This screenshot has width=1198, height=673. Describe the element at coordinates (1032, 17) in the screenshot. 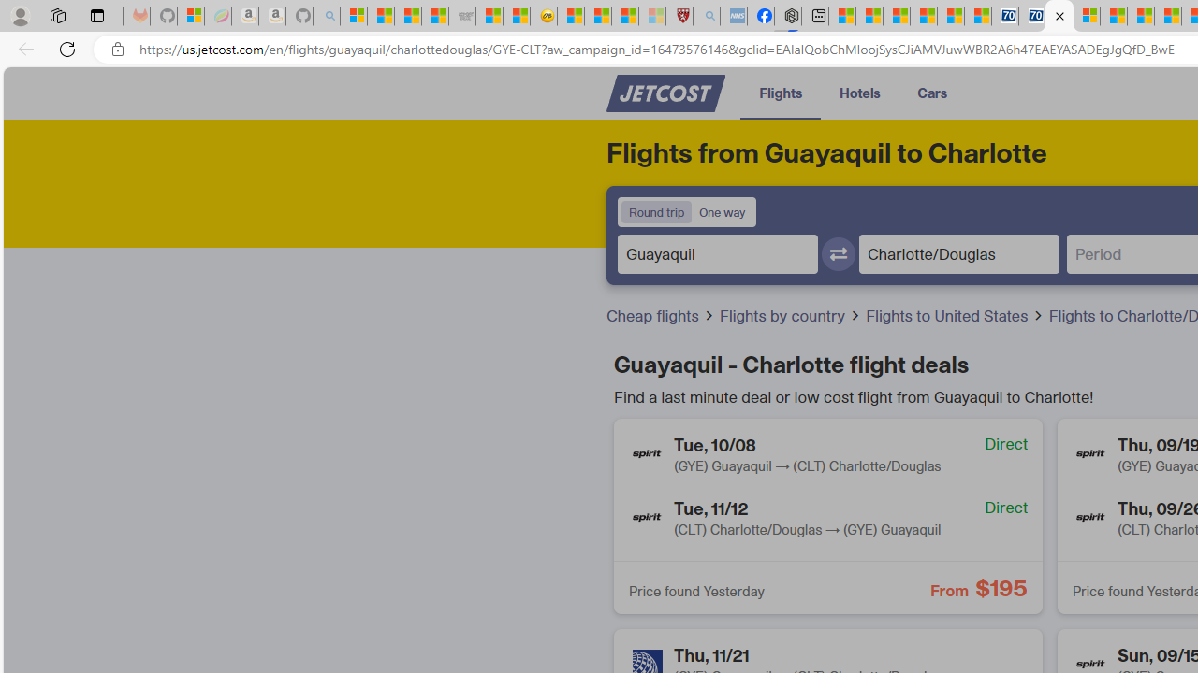

I see `Cheap Hotels - Save70.com` at that location.